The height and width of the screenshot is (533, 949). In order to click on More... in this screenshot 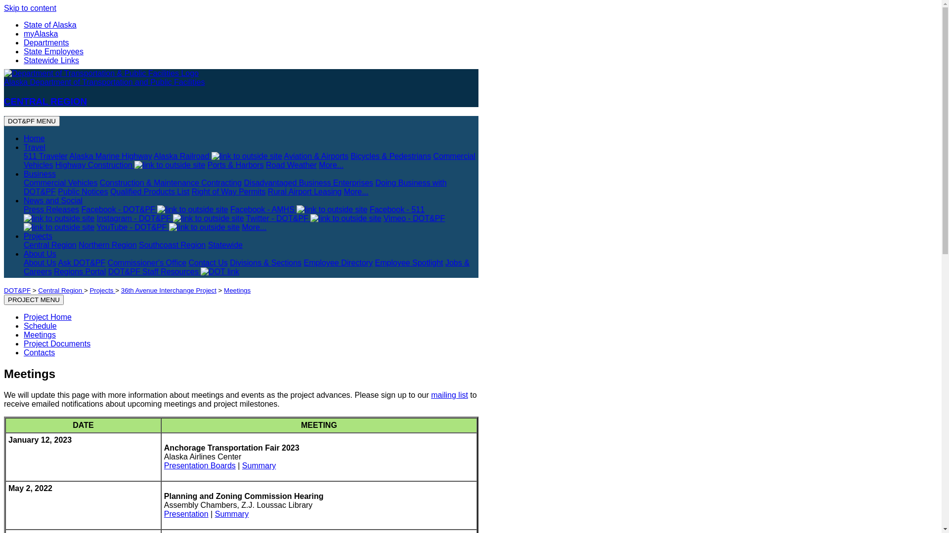, I will do `click(331, 165)`.